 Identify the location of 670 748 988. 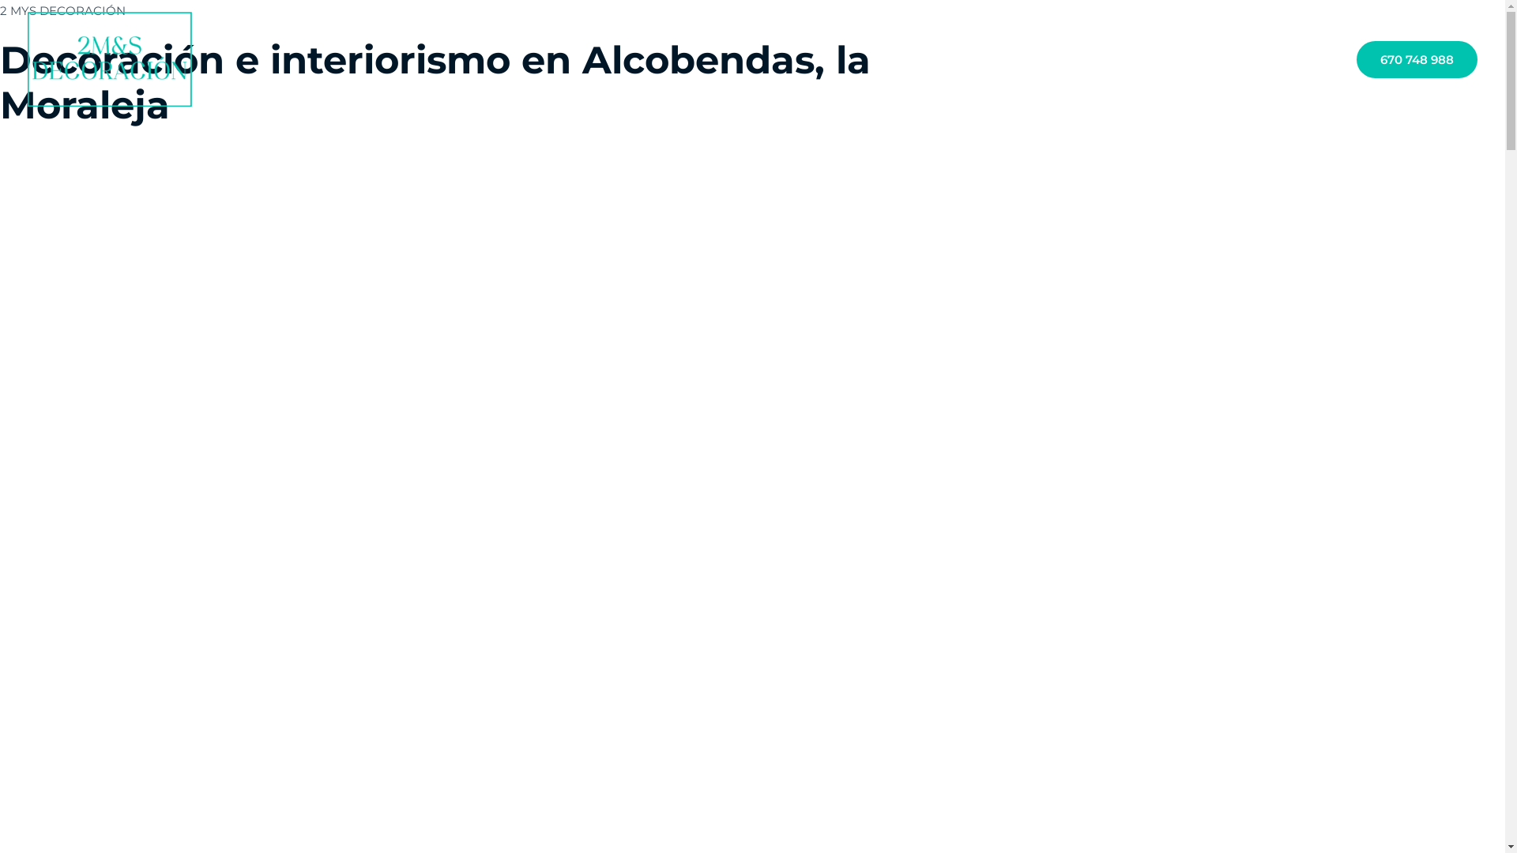
(1417, 60).